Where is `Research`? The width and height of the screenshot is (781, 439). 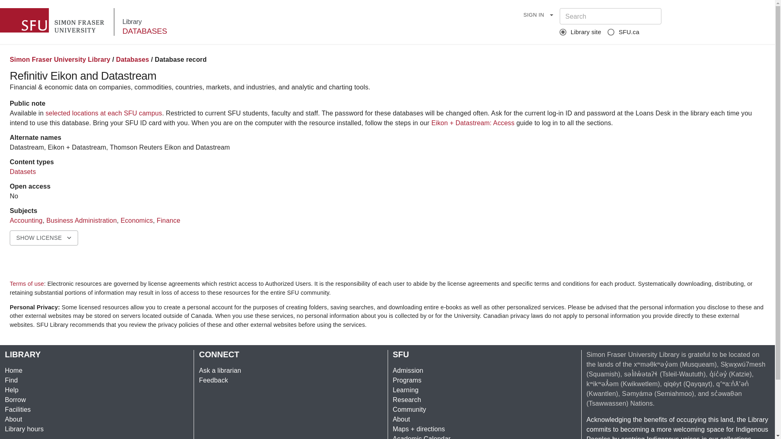
Research is located at coordinates (407, 400).